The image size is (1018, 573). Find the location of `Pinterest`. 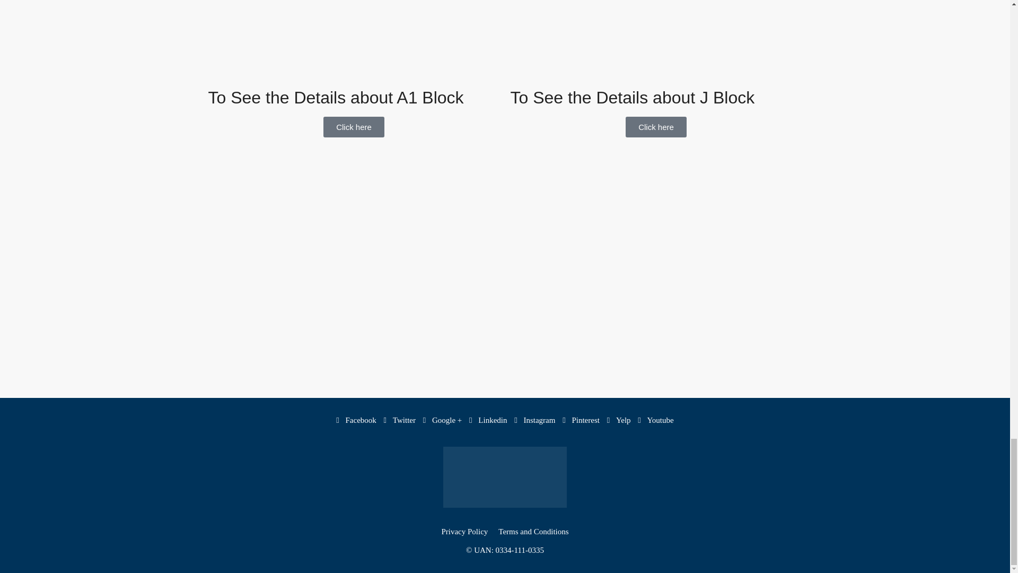

Pinterest is located at coordinates (582, 420).